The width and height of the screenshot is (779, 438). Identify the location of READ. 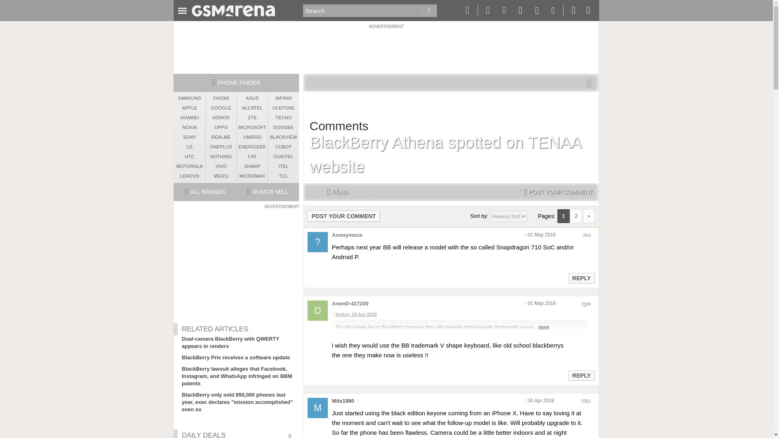
(337, 192).